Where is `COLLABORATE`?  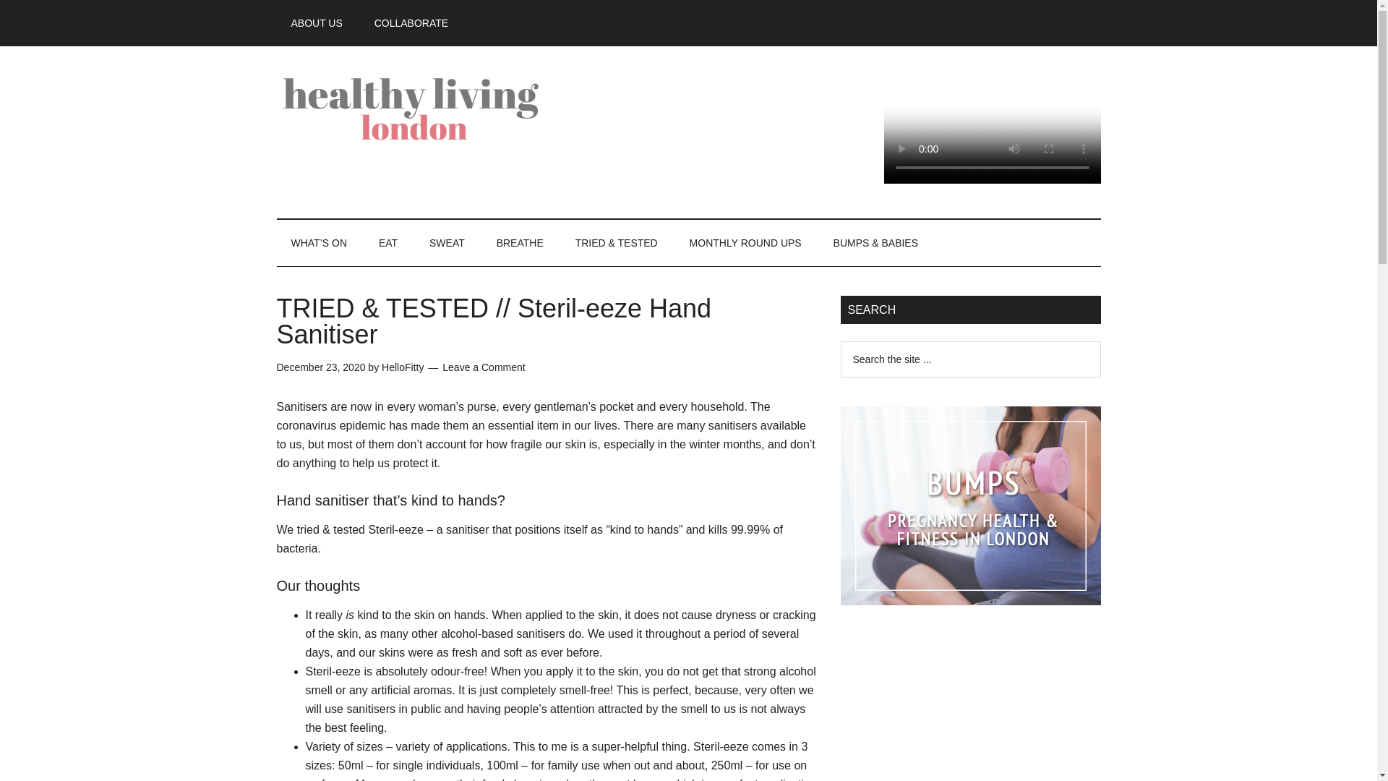
COLLABORATE is located at coordinates (411, 23).